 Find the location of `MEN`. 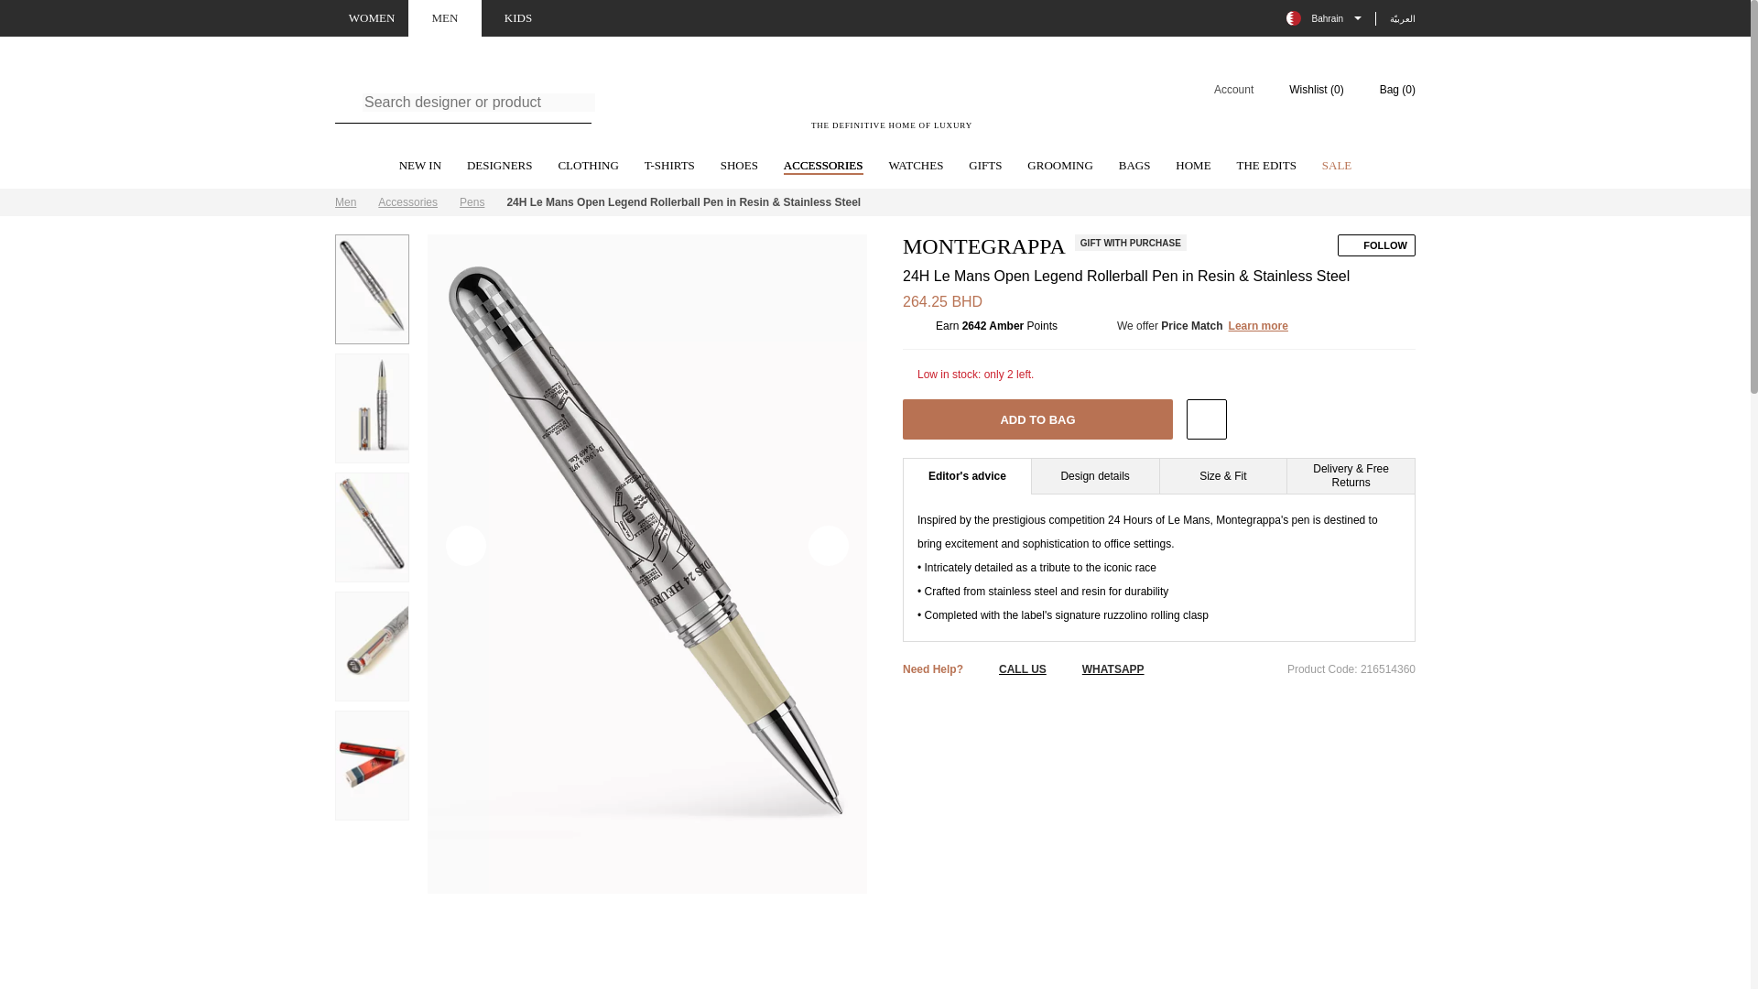

MEN is located at coordinates (445, 18).